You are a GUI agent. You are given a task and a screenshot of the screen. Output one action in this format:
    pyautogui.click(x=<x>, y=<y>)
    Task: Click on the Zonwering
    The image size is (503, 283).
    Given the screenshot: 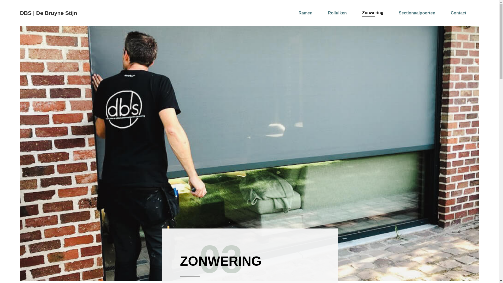 What is the action you would take?
    pyautogui.click(x=374, y=13)
    